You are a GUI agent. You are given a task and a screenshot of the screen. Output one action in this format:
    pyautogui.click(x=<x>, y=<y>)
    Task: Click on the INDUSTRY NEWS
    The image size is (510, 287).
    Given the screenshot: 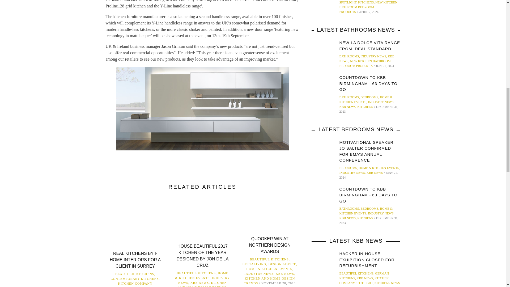 What is the action you would take?
    pyautogui.click(x=204, y=280)
    